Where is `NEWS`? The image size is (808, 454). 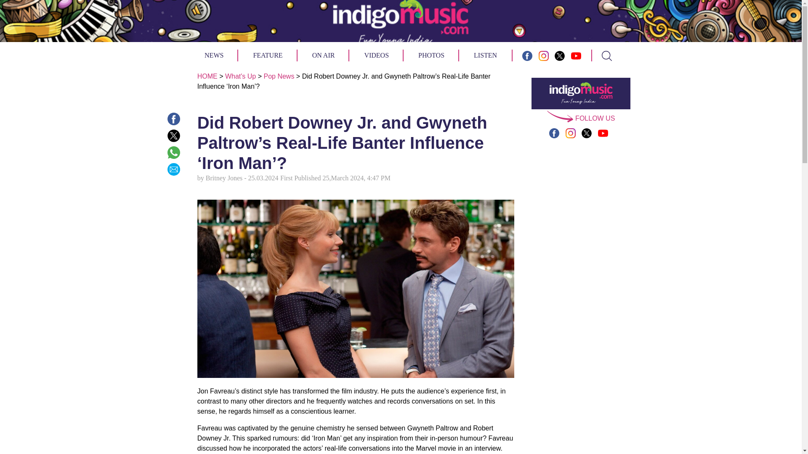
NEWS is located at coordinates (214, 55).